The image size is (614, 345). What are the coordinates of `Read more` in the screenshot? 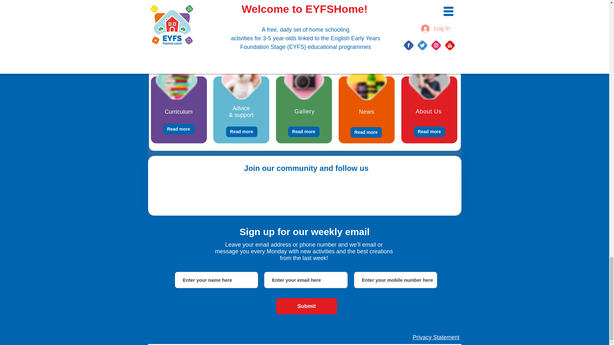 It's located at (429, 132).